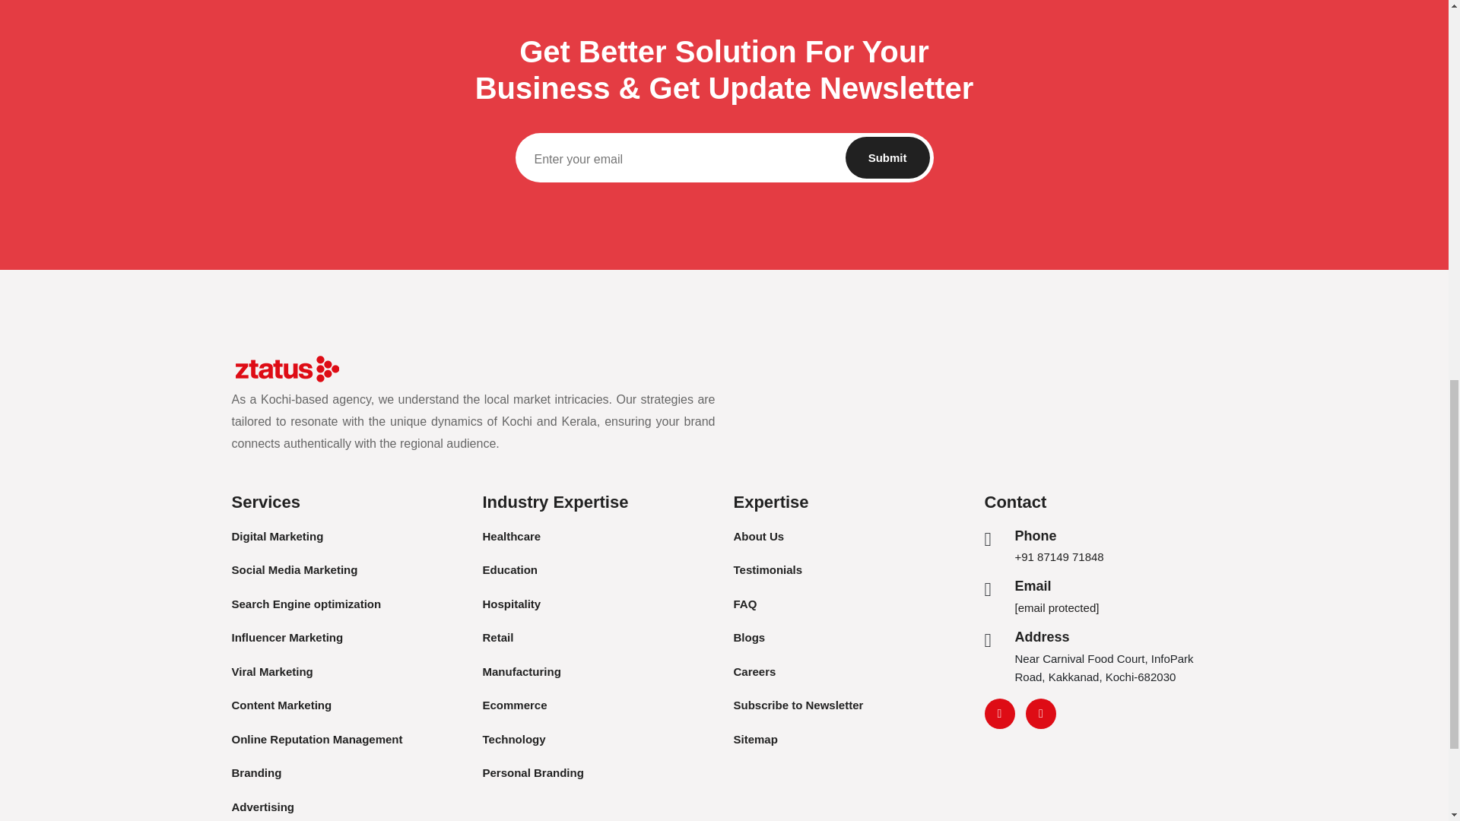 This screenshot has height=821, width=1460. What do you see at coordinates (887, 158) in the screenshot?
I see `Submit` at bounding box center [887, 158].